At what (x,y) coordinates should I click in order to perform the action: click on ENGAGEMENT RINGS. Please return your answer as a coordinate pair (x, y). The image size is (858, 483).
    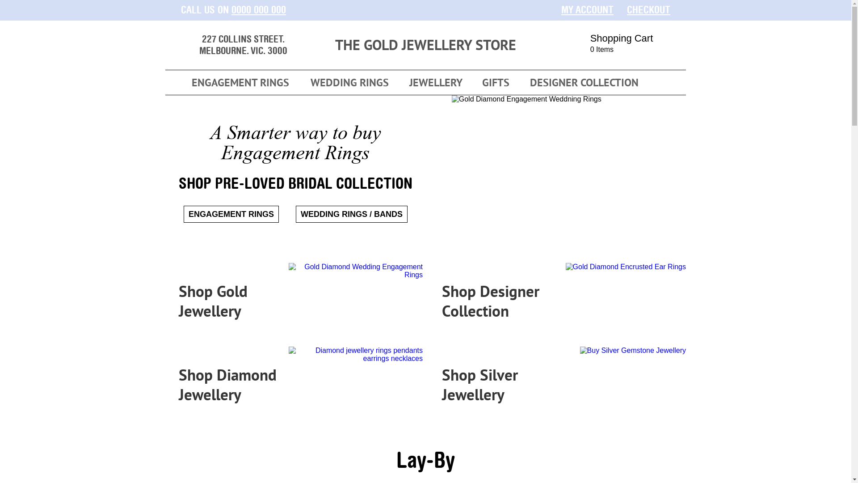
    Looking at the image, I should click on (240, 82).